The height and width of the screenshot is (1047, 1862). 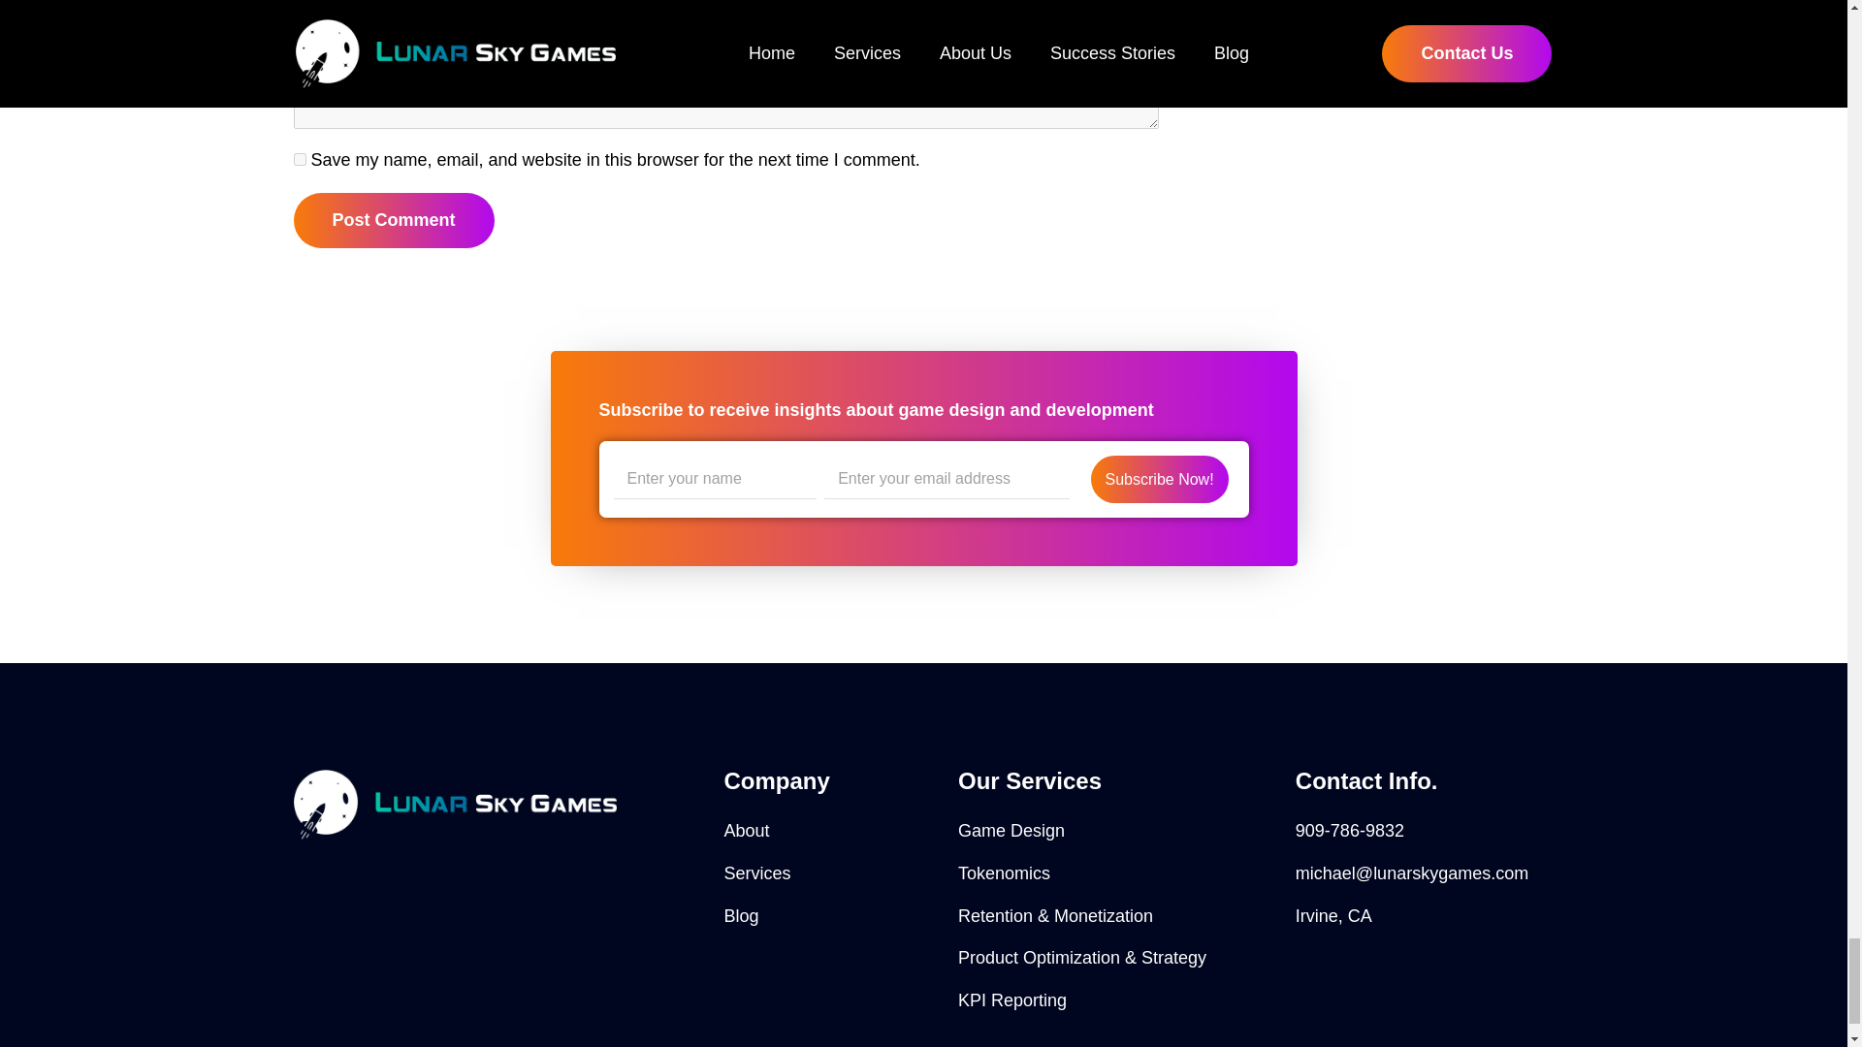 What do you see at coordinates (830, 872) in the screenshot?
I see `Services` at bounding box center [830, 872].